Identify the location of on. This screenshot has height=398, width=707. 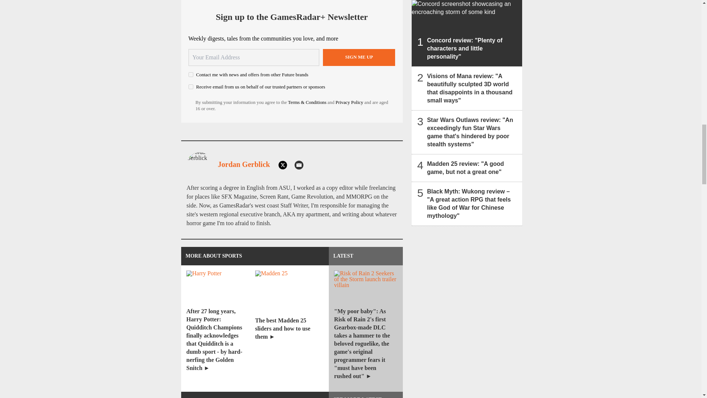
(191, 86).